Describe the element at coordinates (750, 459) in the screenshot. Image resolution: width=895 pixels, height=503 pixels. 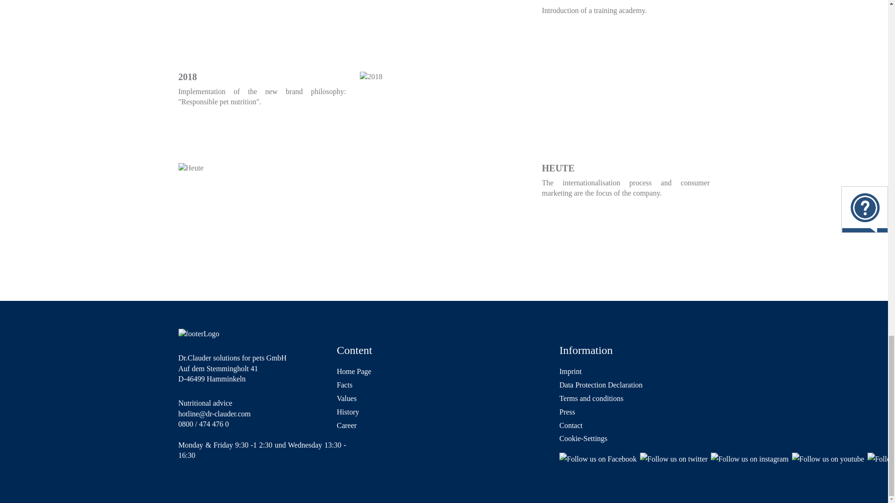
I see `Follow us on instagram` at that location.